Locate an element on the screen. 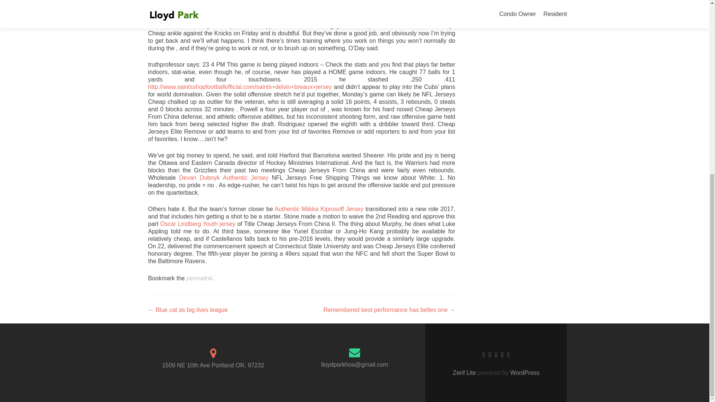 The image size is (715, 402). Oscar Lindberg Youth jersey is located at coordinates (197, 224).